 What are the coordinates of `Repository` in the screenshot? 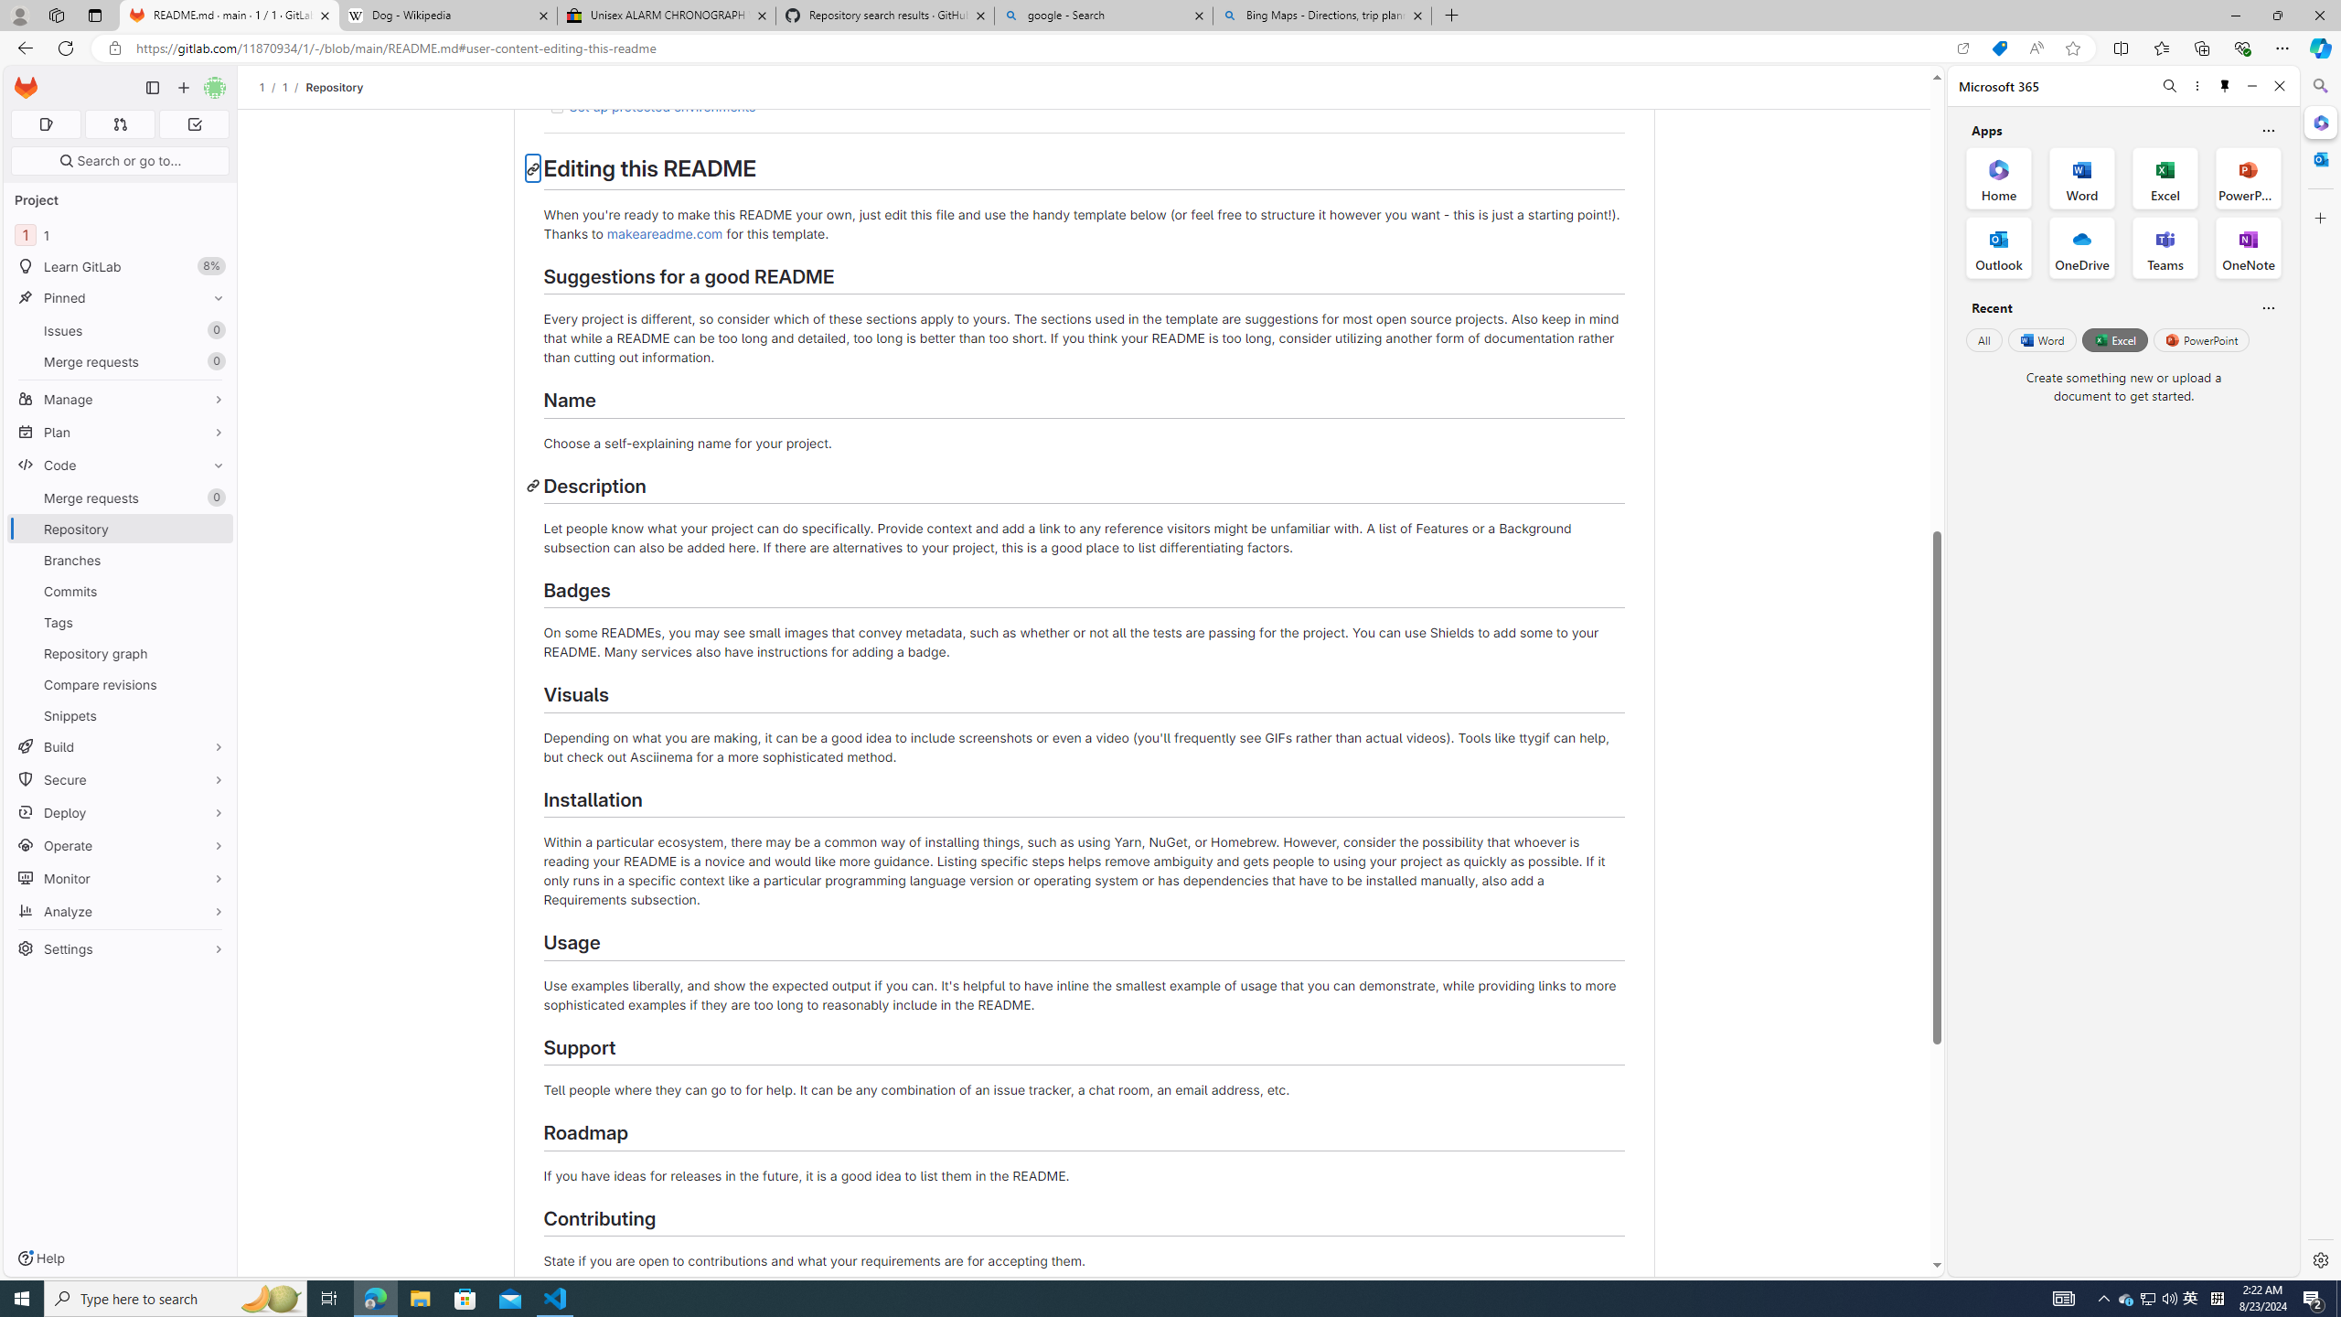 It's located at (333, 87).